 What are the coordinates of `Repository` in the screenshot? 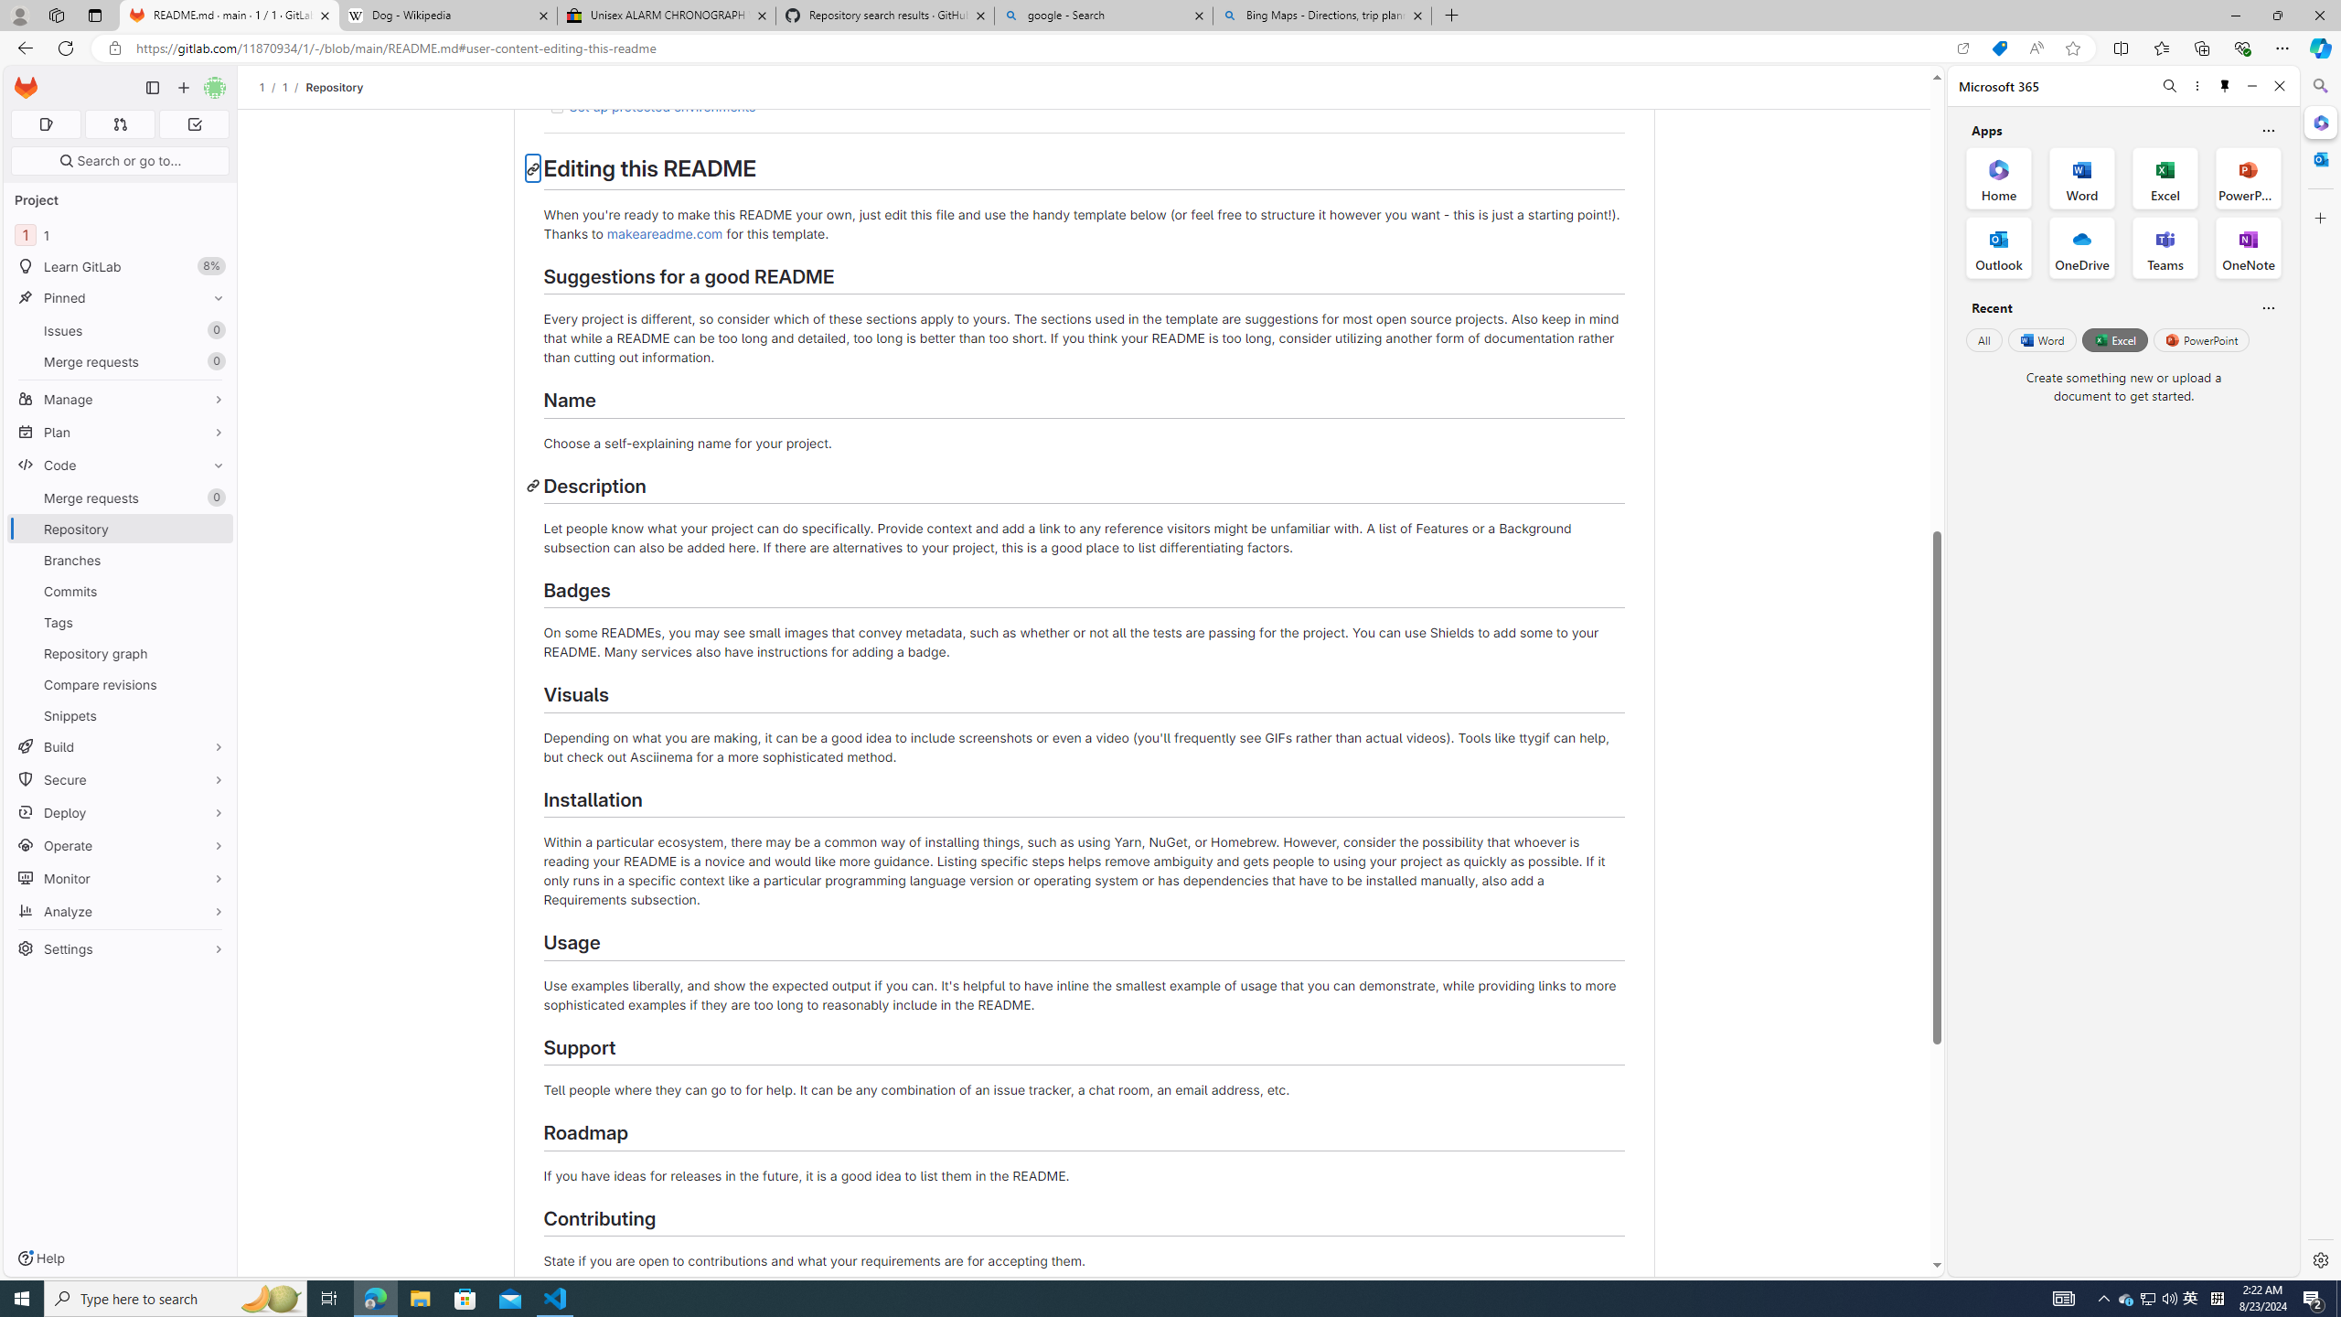 It's located at (333, 87).